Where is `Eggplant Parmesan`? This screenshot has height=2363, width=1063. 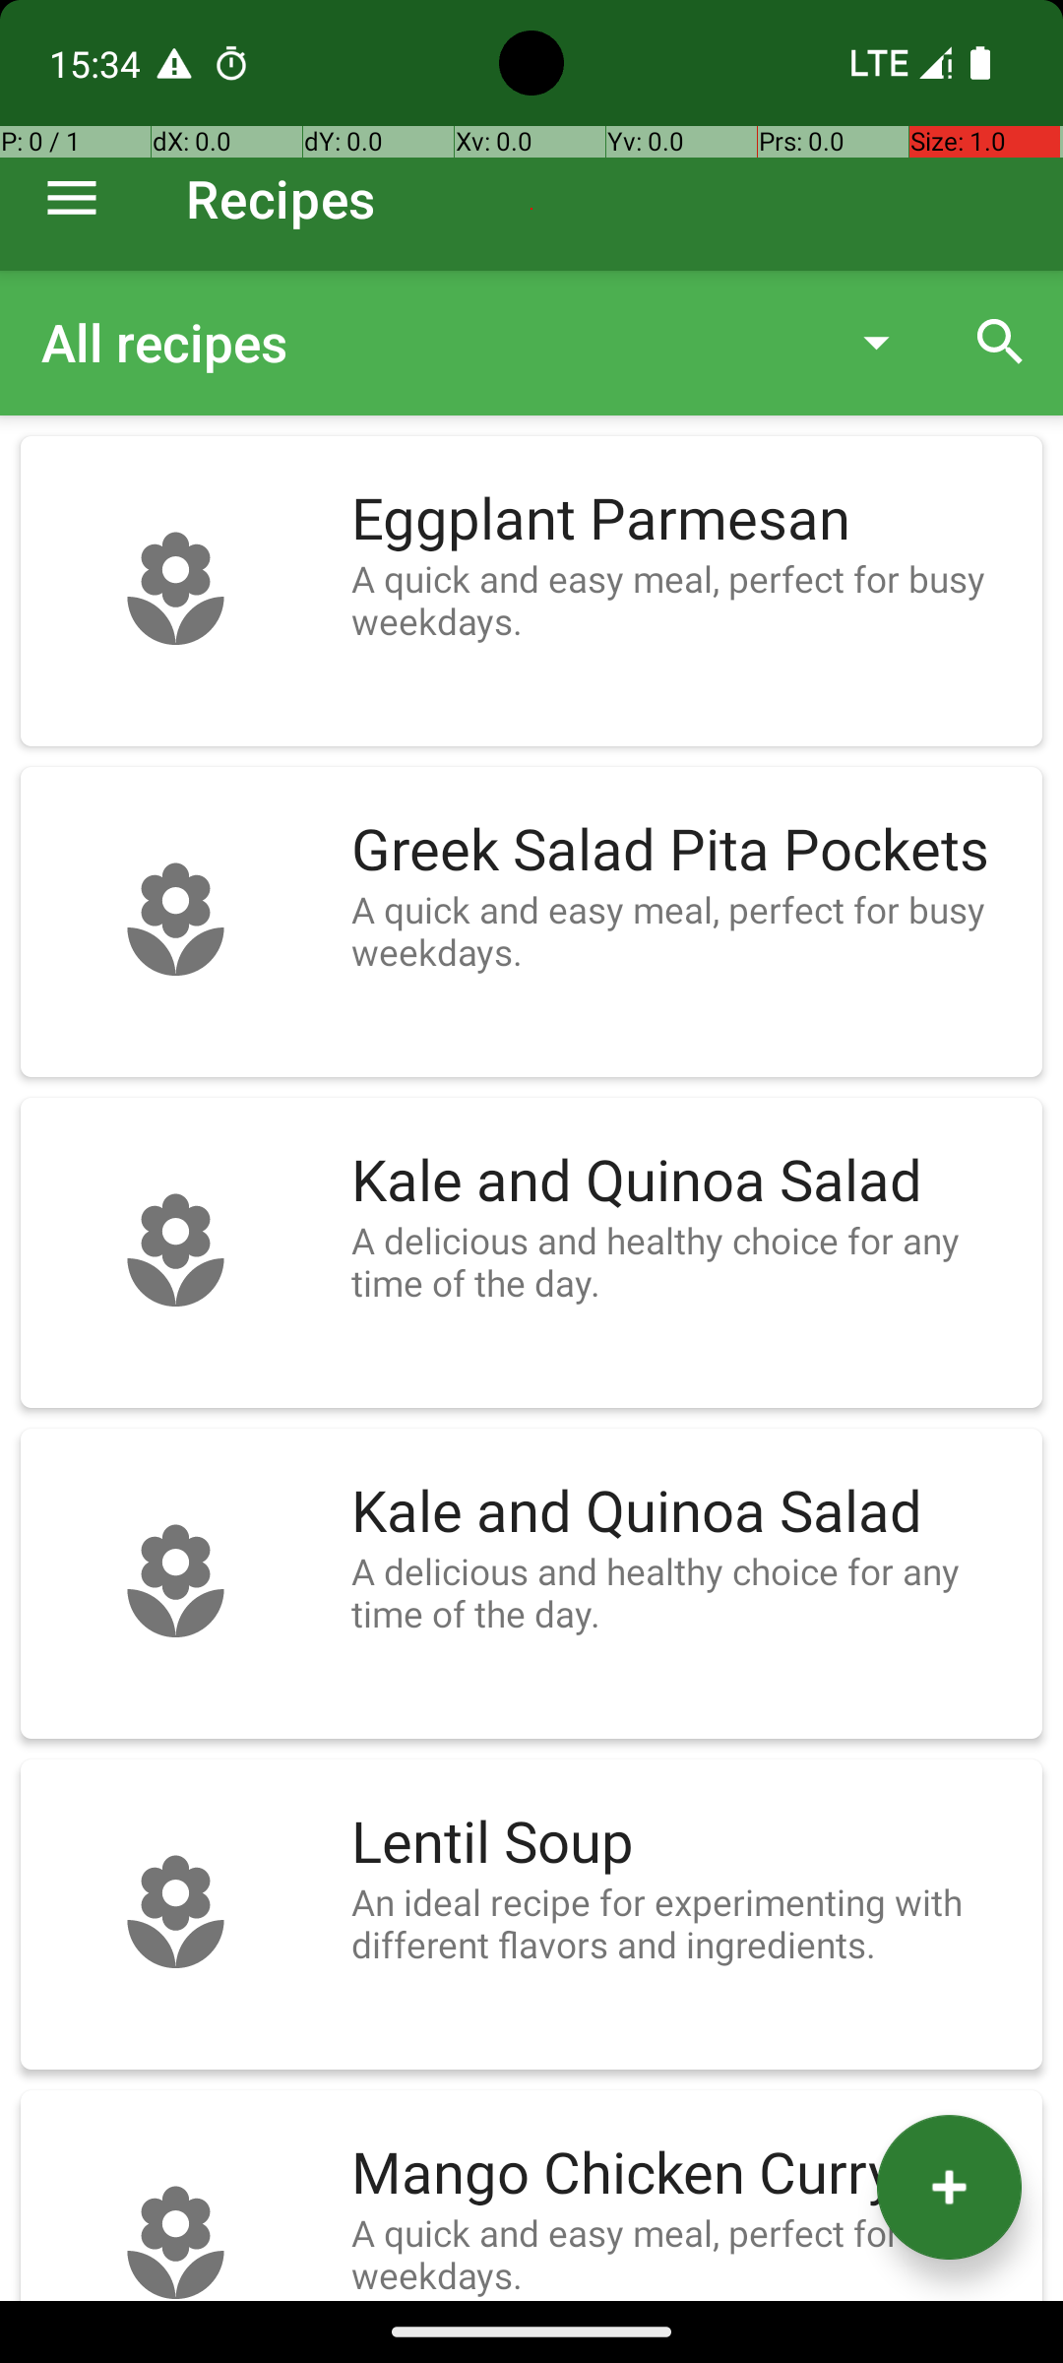 Eggplant Parmesan is located at coordinates (687, 520).